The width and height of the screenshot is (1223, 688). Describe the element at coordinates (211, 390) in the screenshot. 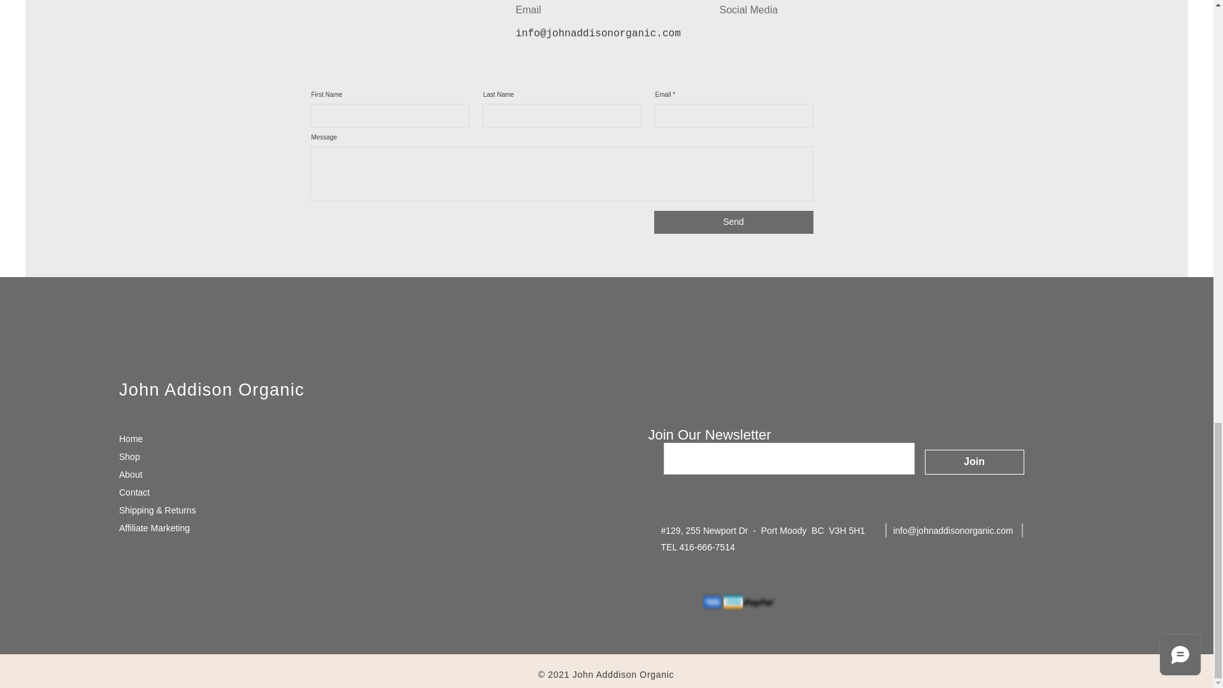

I see `John Addison Organic` at that location.